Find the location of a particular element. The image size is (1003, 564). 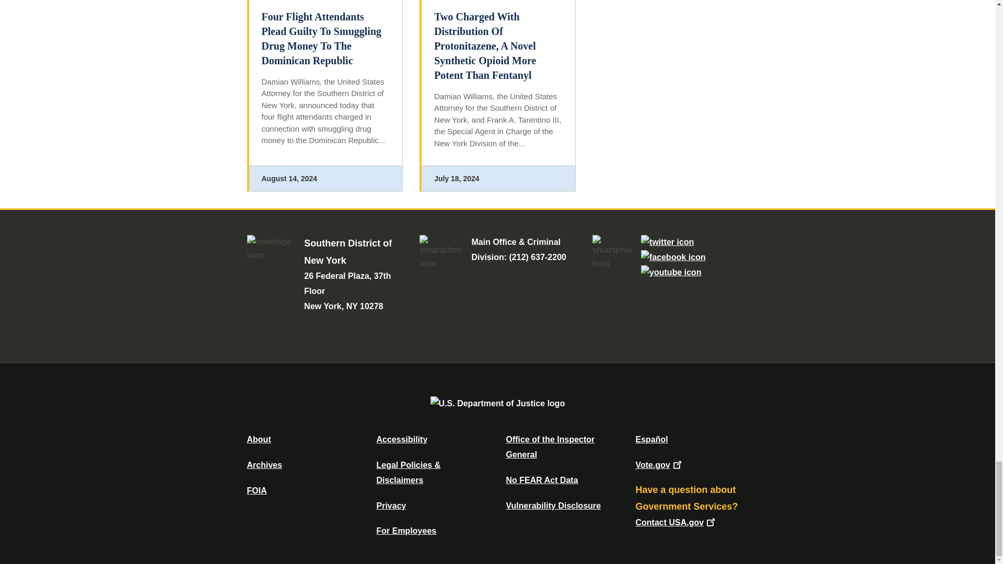

About DOJ is located at coordinates (259, 439).